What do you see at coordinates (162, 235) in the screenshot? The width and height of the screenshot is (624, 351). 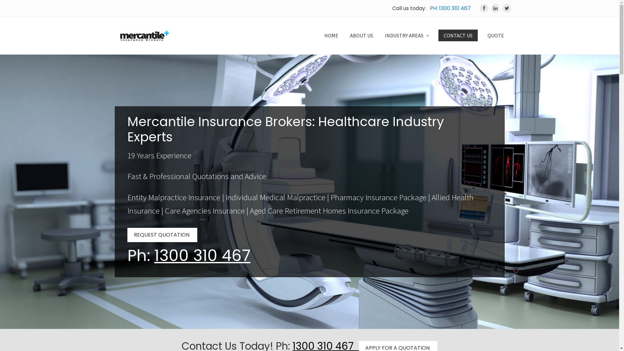 I see `REQUEST QUOTATION ` at bounding box center [162, 235].